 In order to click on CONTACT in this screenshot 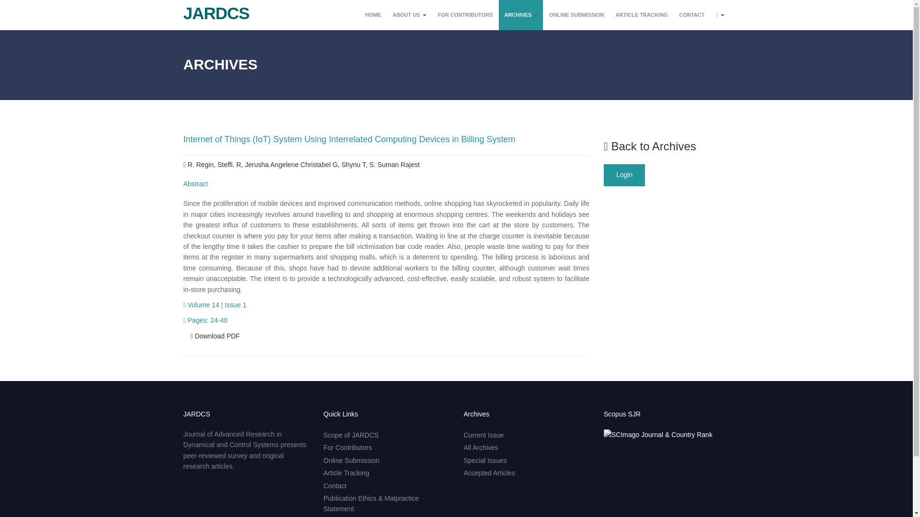, I will do `click(691, 15)`.